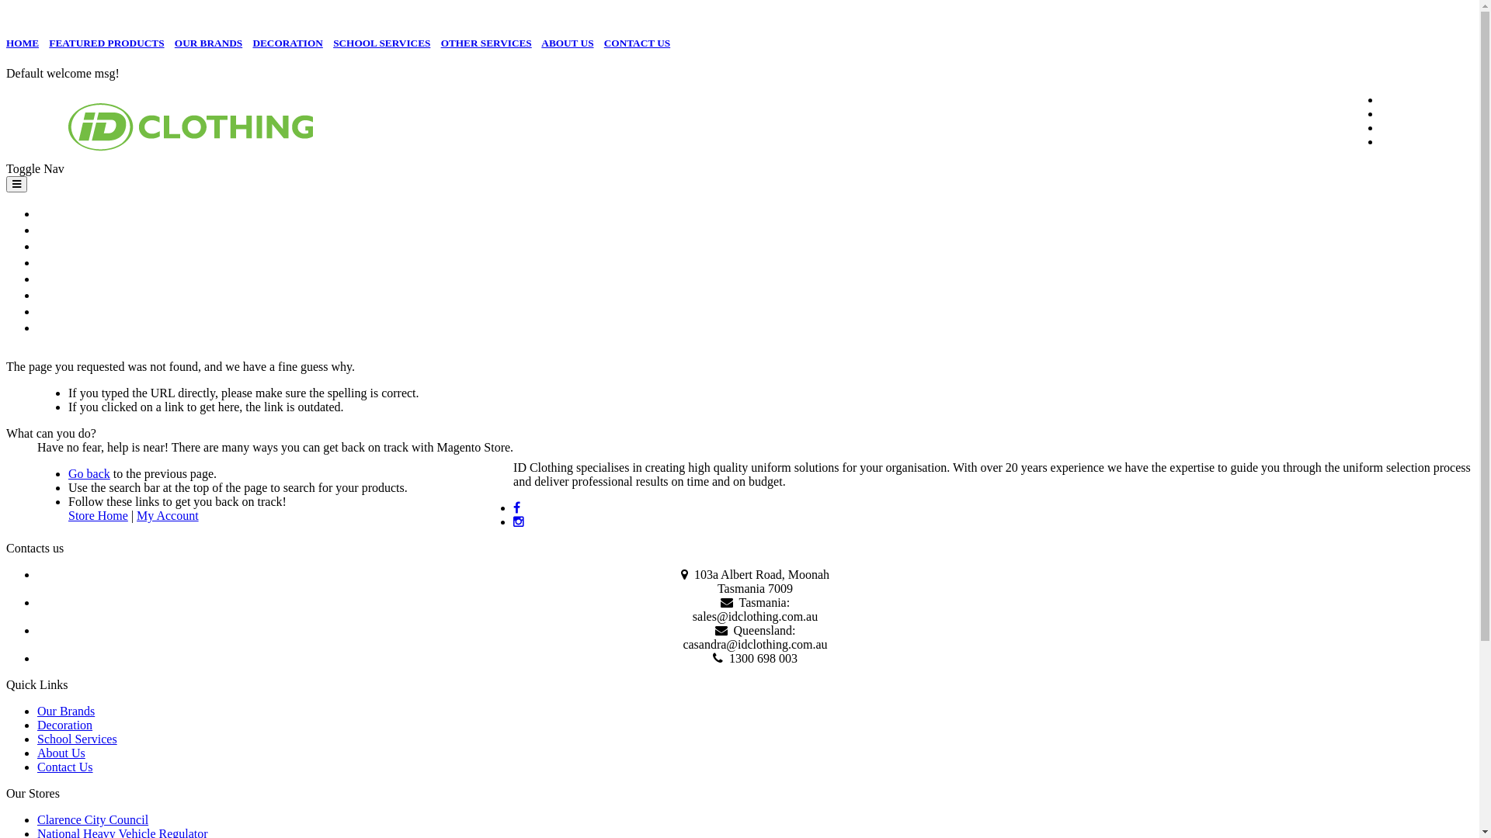 This screenshot has height=838, width=1491. What do you see at coordinates (75, 278) in the screenshot?
I see `SCHOOL SERVICES` at bounding box center [75, 278].